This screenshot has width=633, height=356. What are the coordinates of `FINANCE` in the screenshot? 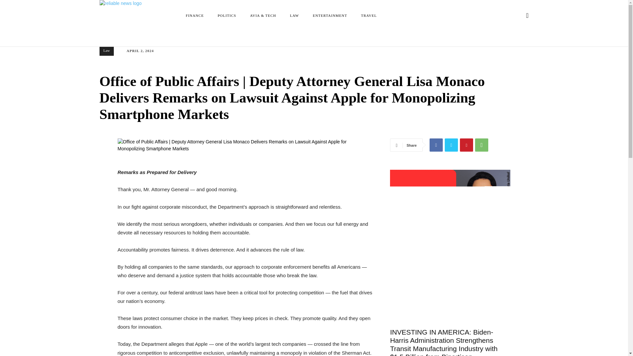 It's located at (195, 15).